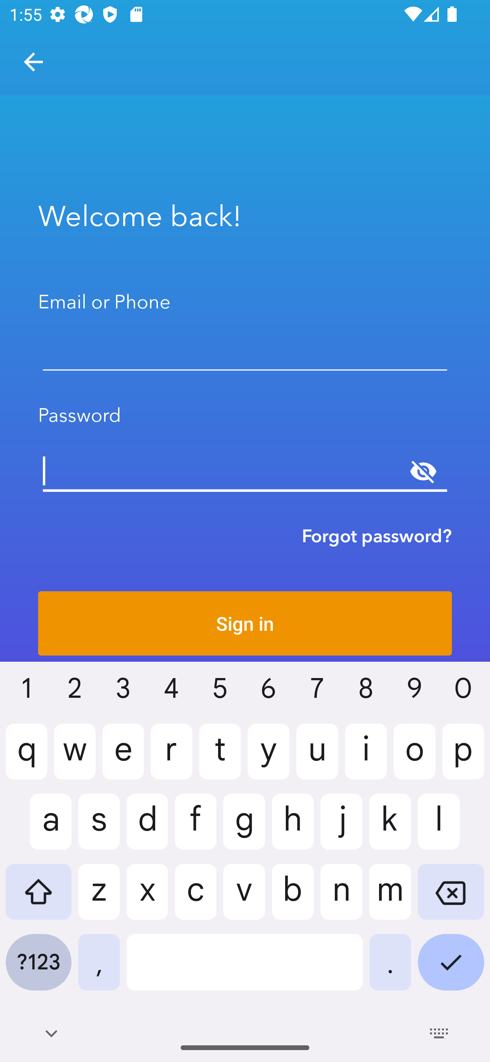 This screenshot has width=490, height=1062. I want to click on Sign in, so click(245, 623).